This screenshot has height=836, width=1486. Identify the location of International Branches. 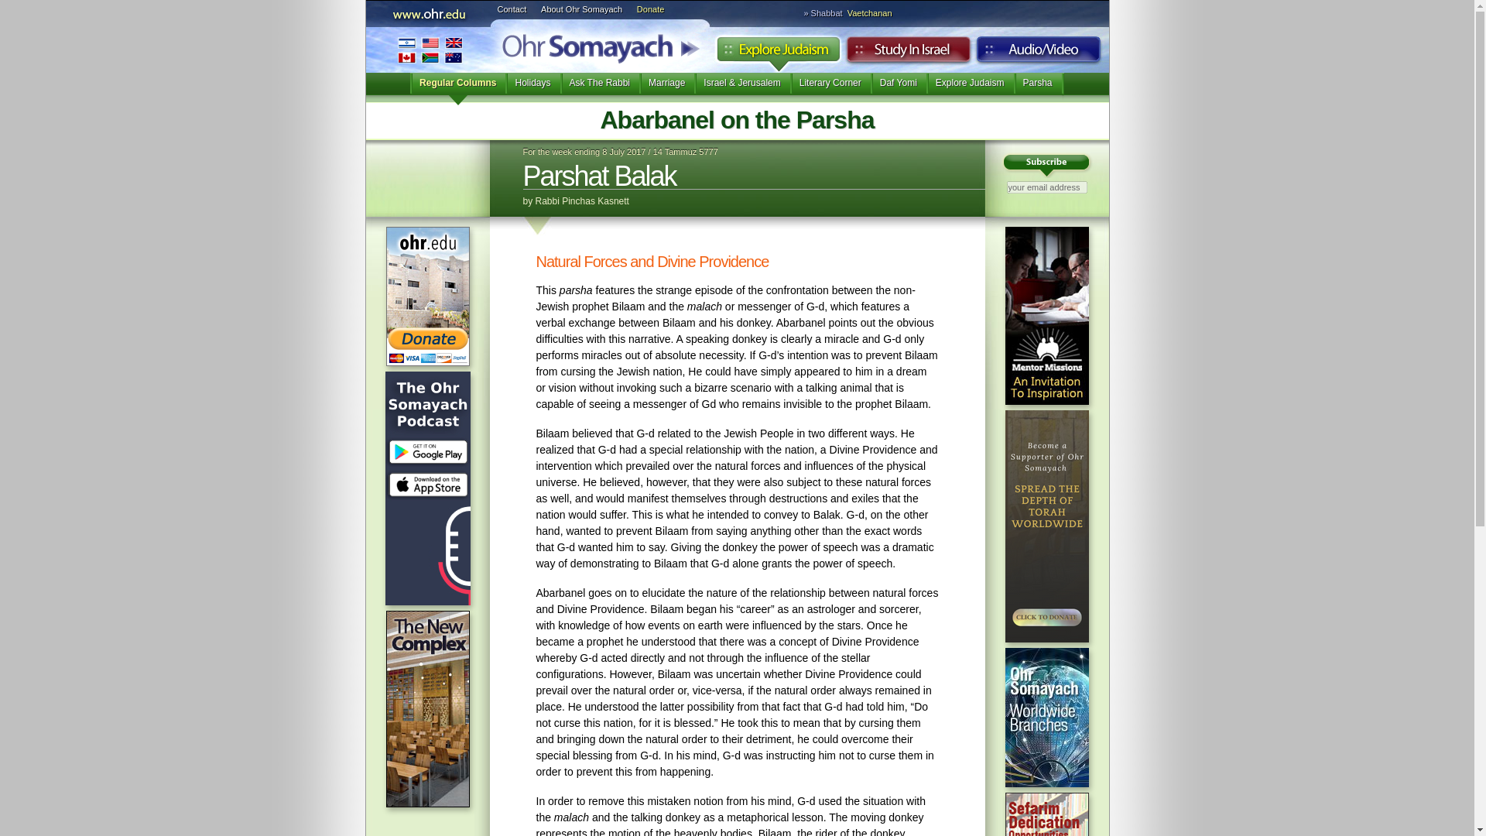
(429, 50).